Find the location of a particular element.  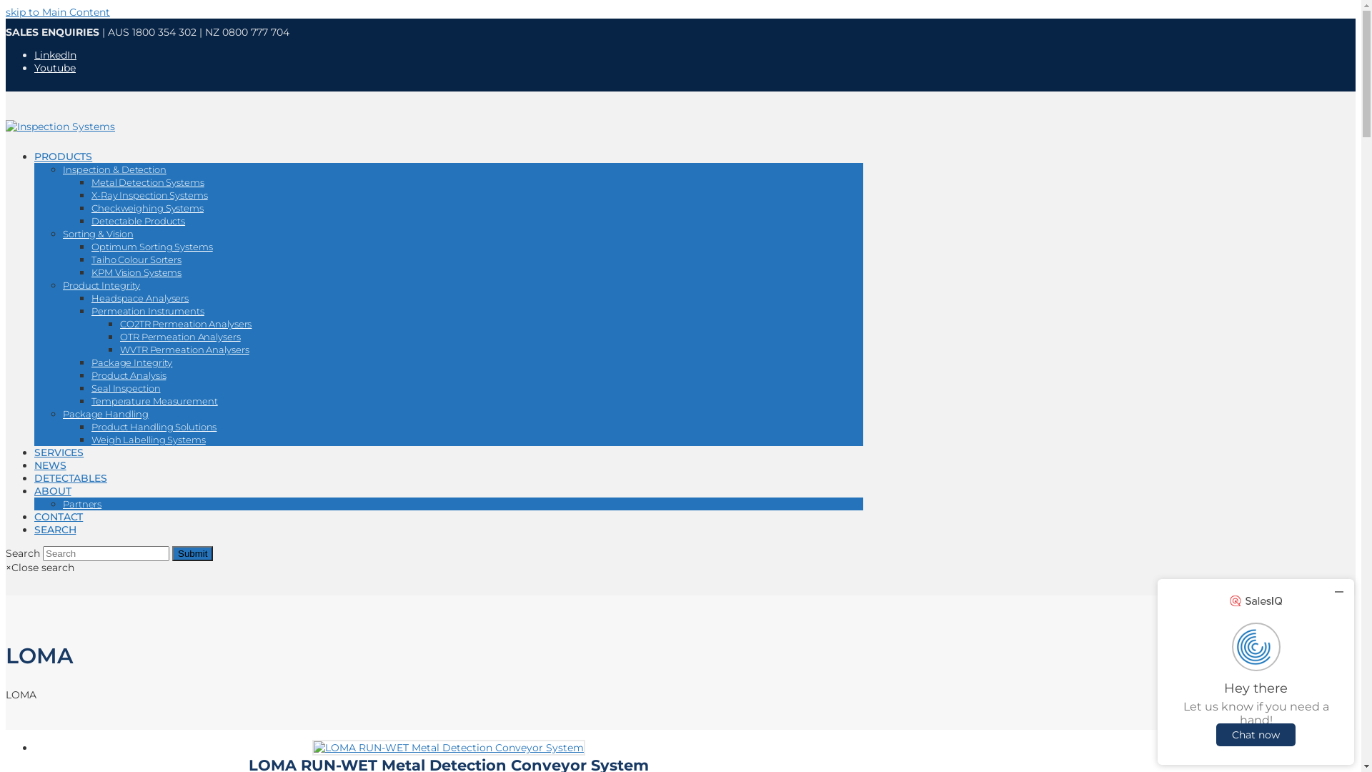

skip to Main Content is located at coordinates (58, 12).